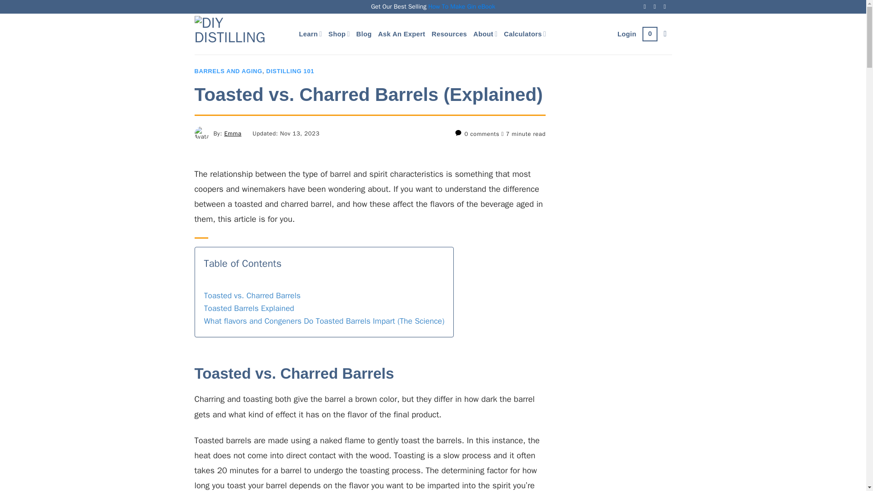 Image resolution: width=873 pixels, height=491 pixels. I want to click on Login, so click(627, 34).